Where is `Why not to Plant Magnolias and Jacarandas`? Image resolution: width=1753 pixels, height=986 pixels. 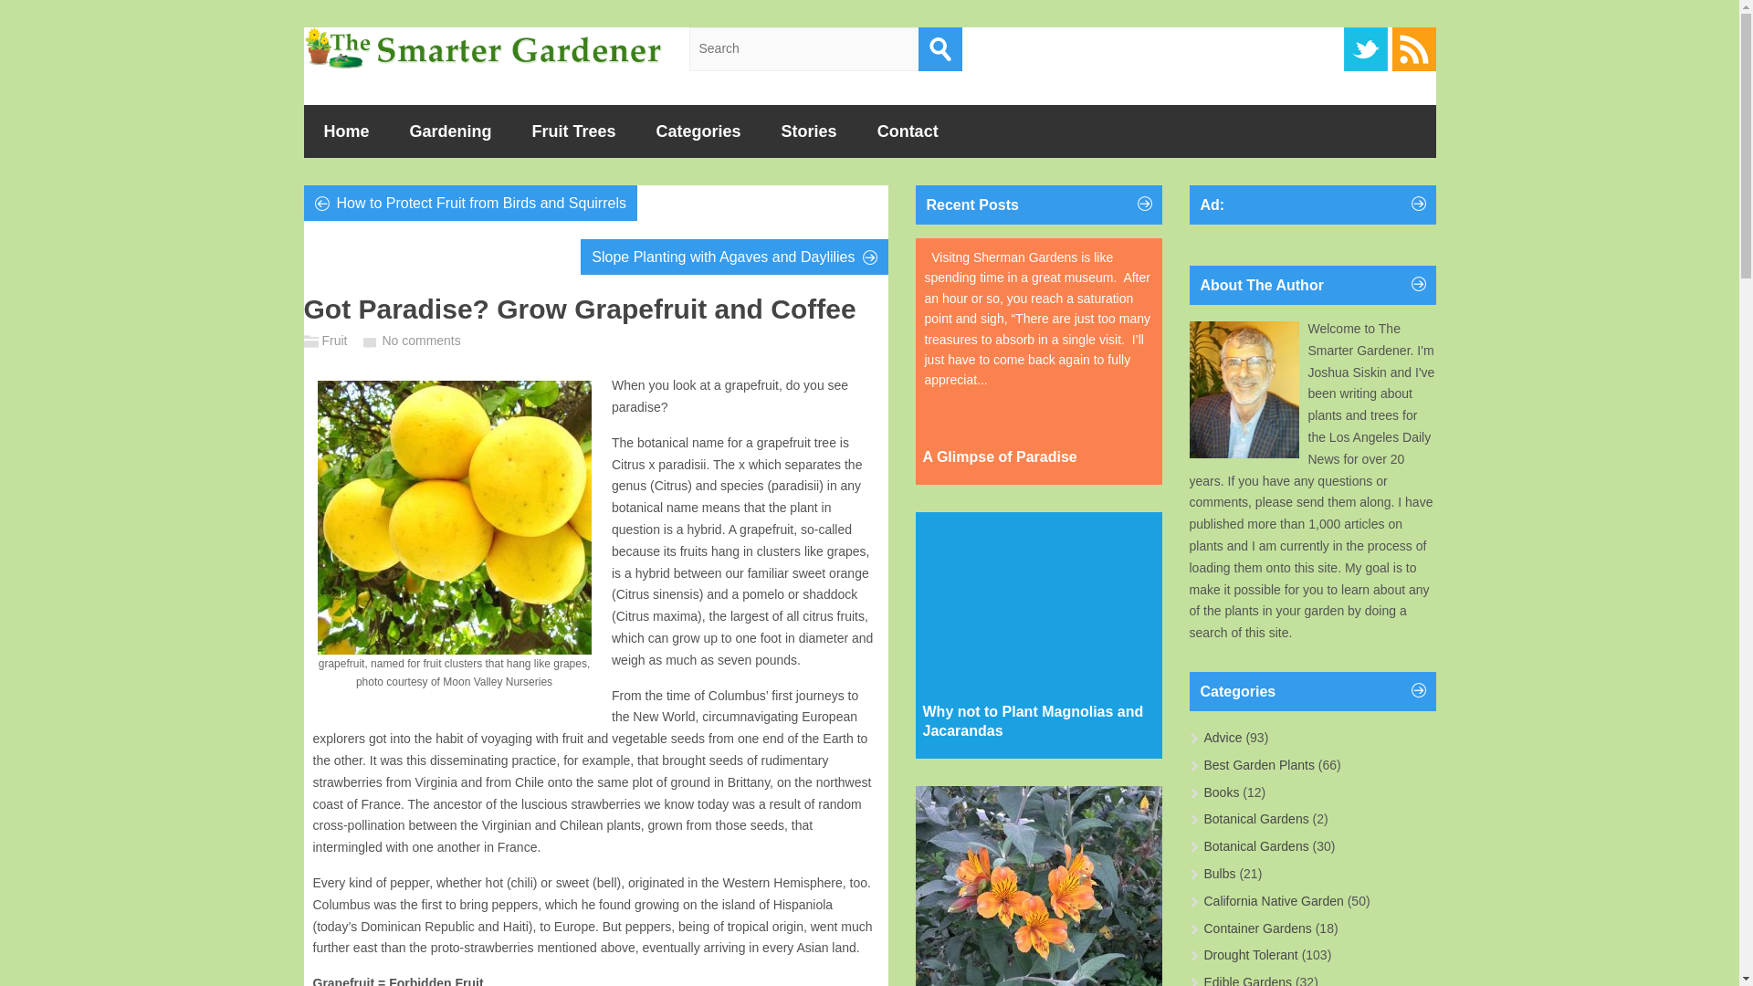 Why not to Plant Magnolias and Jacarandas is located at coordinates (1033, 722).